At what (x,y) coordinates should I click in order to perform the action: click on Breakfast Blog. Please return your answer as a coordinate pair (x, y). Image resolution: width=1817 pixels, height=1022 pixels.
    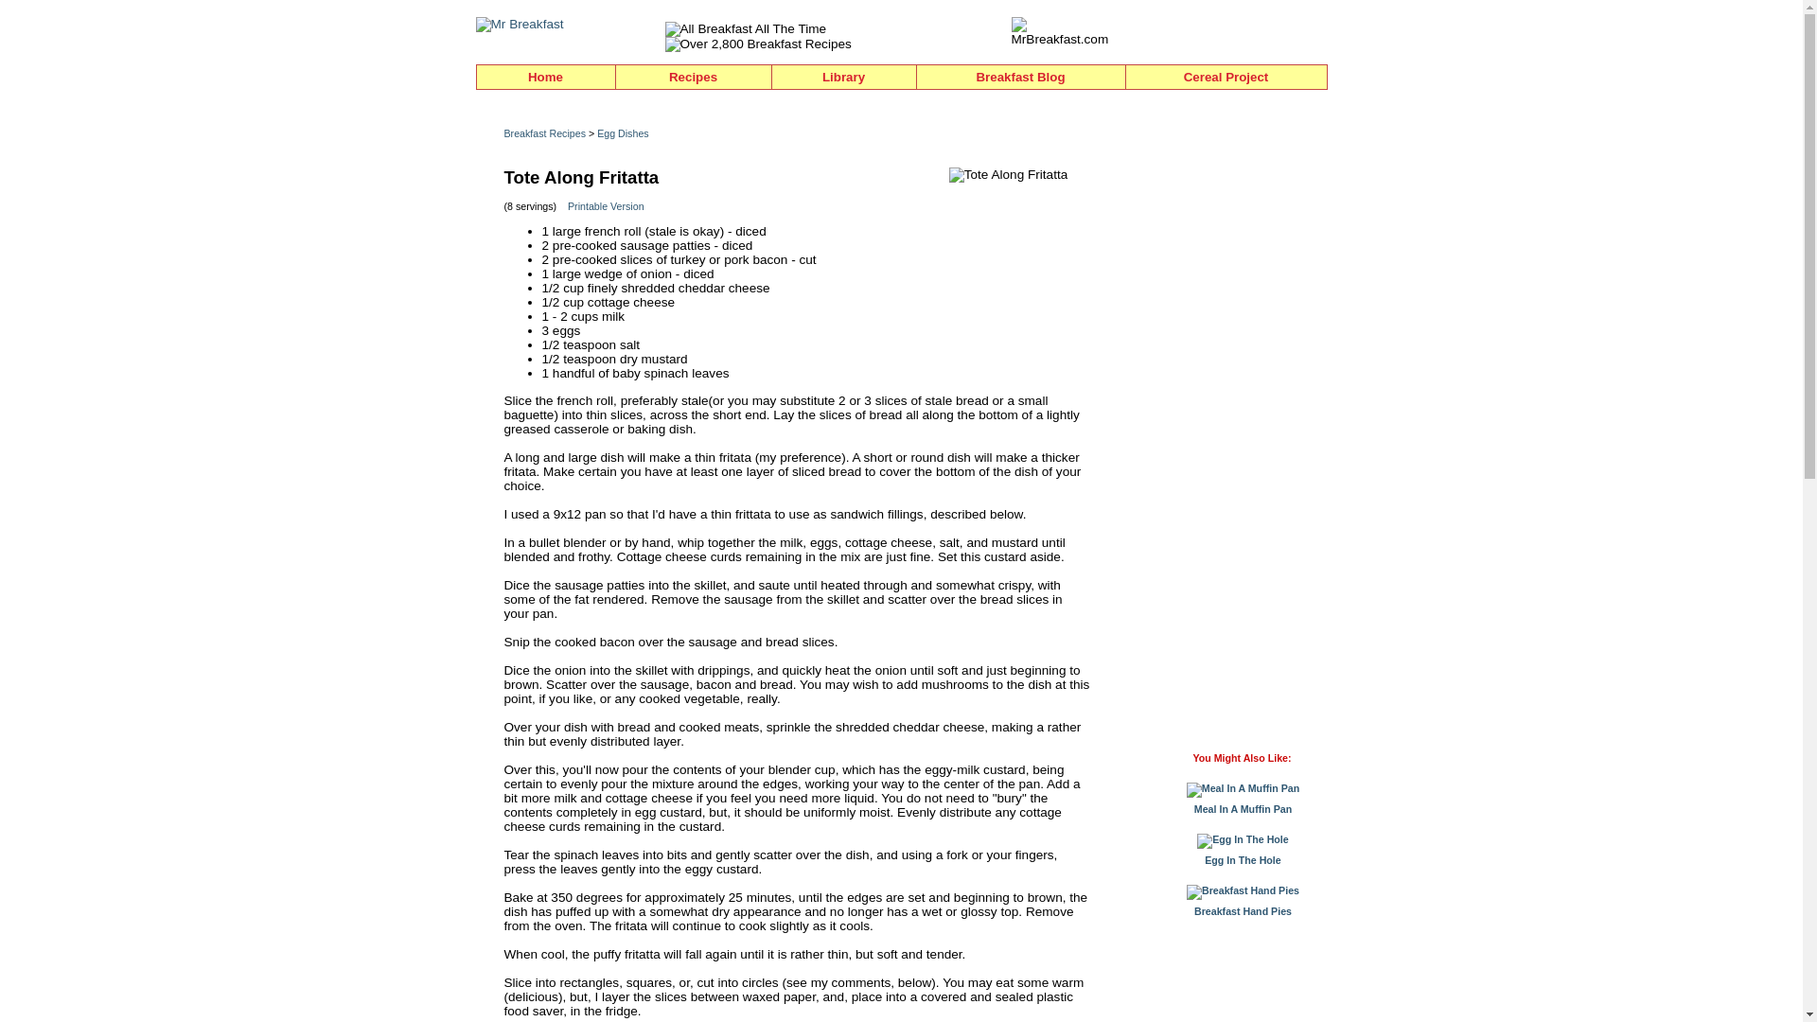
    Looking at the image, I should click on (1020, 78).